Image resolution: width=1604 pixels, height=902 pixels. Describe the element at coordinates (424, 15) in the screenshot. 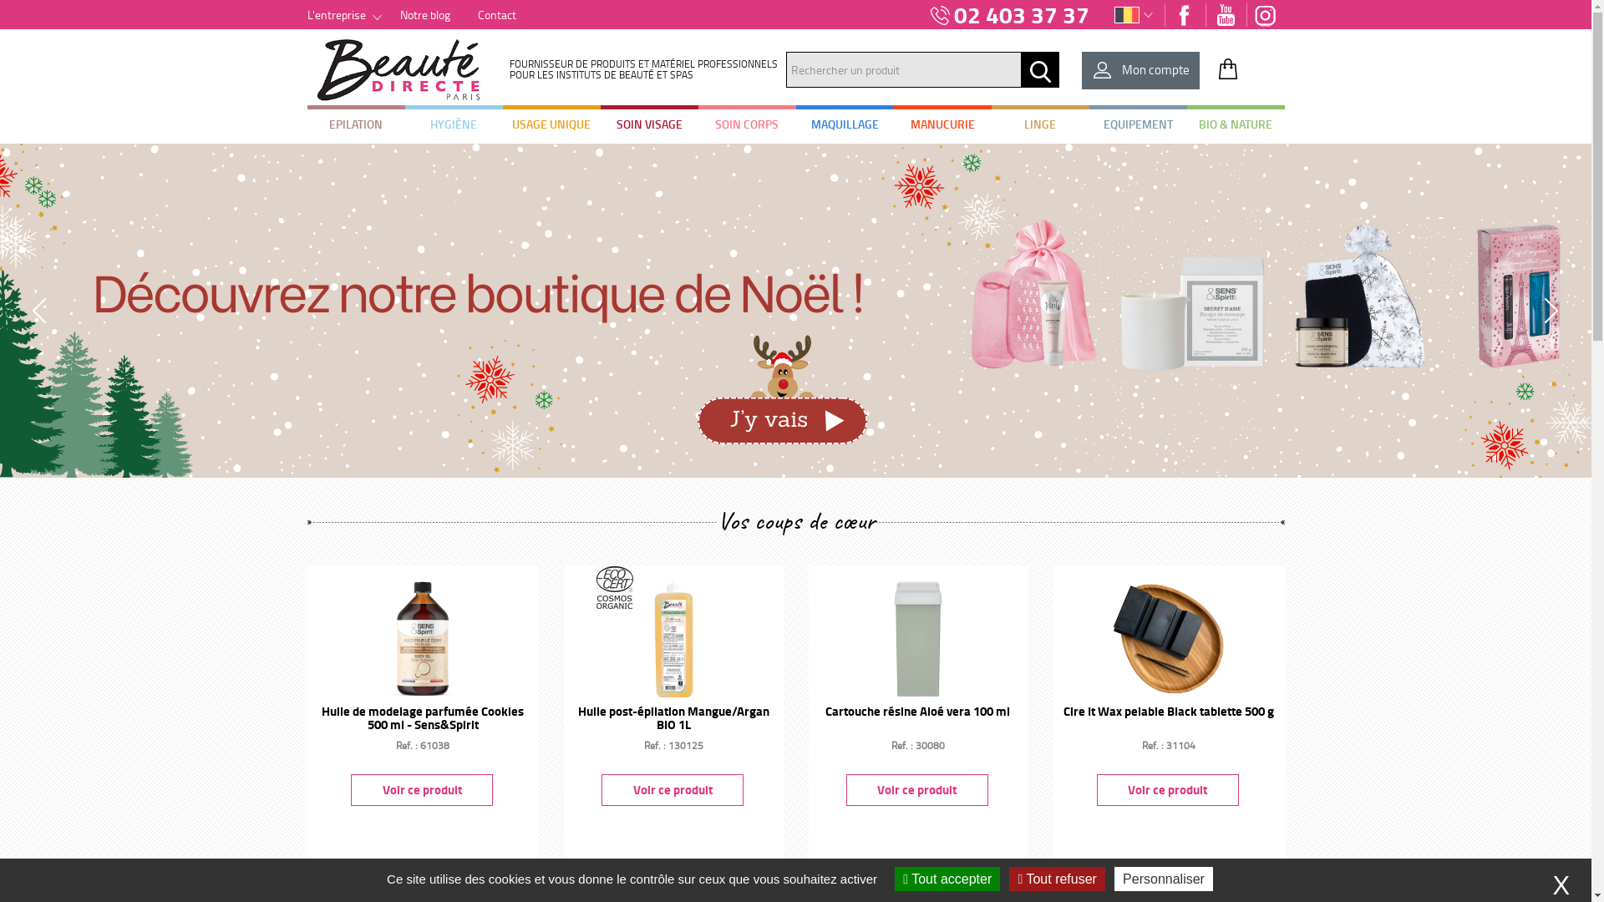

I see `Notre blog` at that location.